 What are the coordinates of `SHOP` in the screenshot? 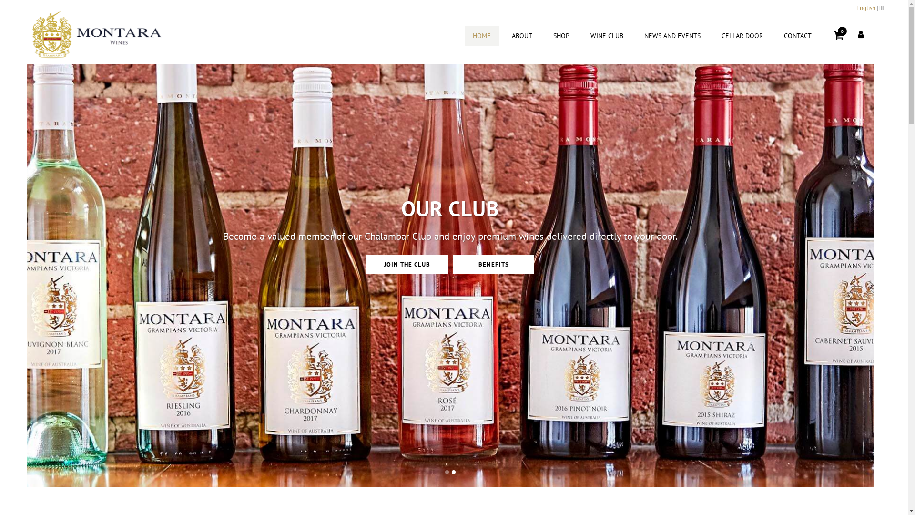 It's located at (561, 36).